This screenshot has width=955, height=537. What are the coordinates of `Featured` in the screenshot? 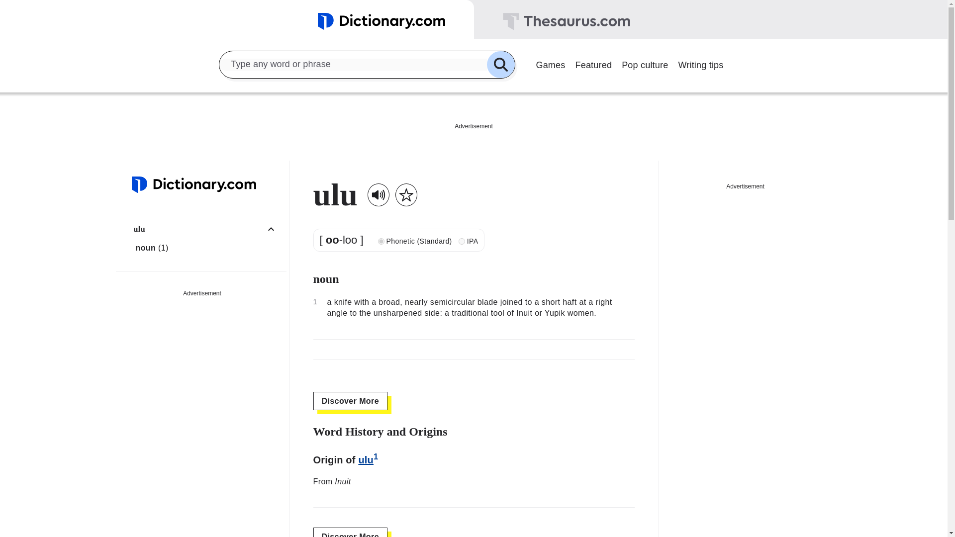 It's located at (593, 64).